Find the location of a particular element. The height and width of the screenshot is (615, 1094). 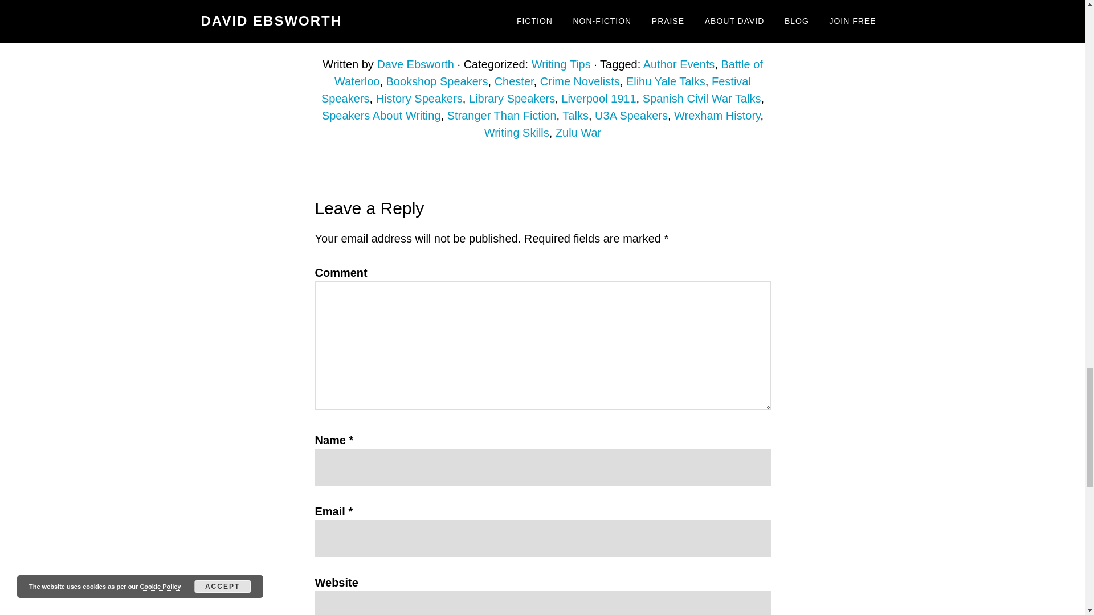

Chester is located at coordinates (514, 81).